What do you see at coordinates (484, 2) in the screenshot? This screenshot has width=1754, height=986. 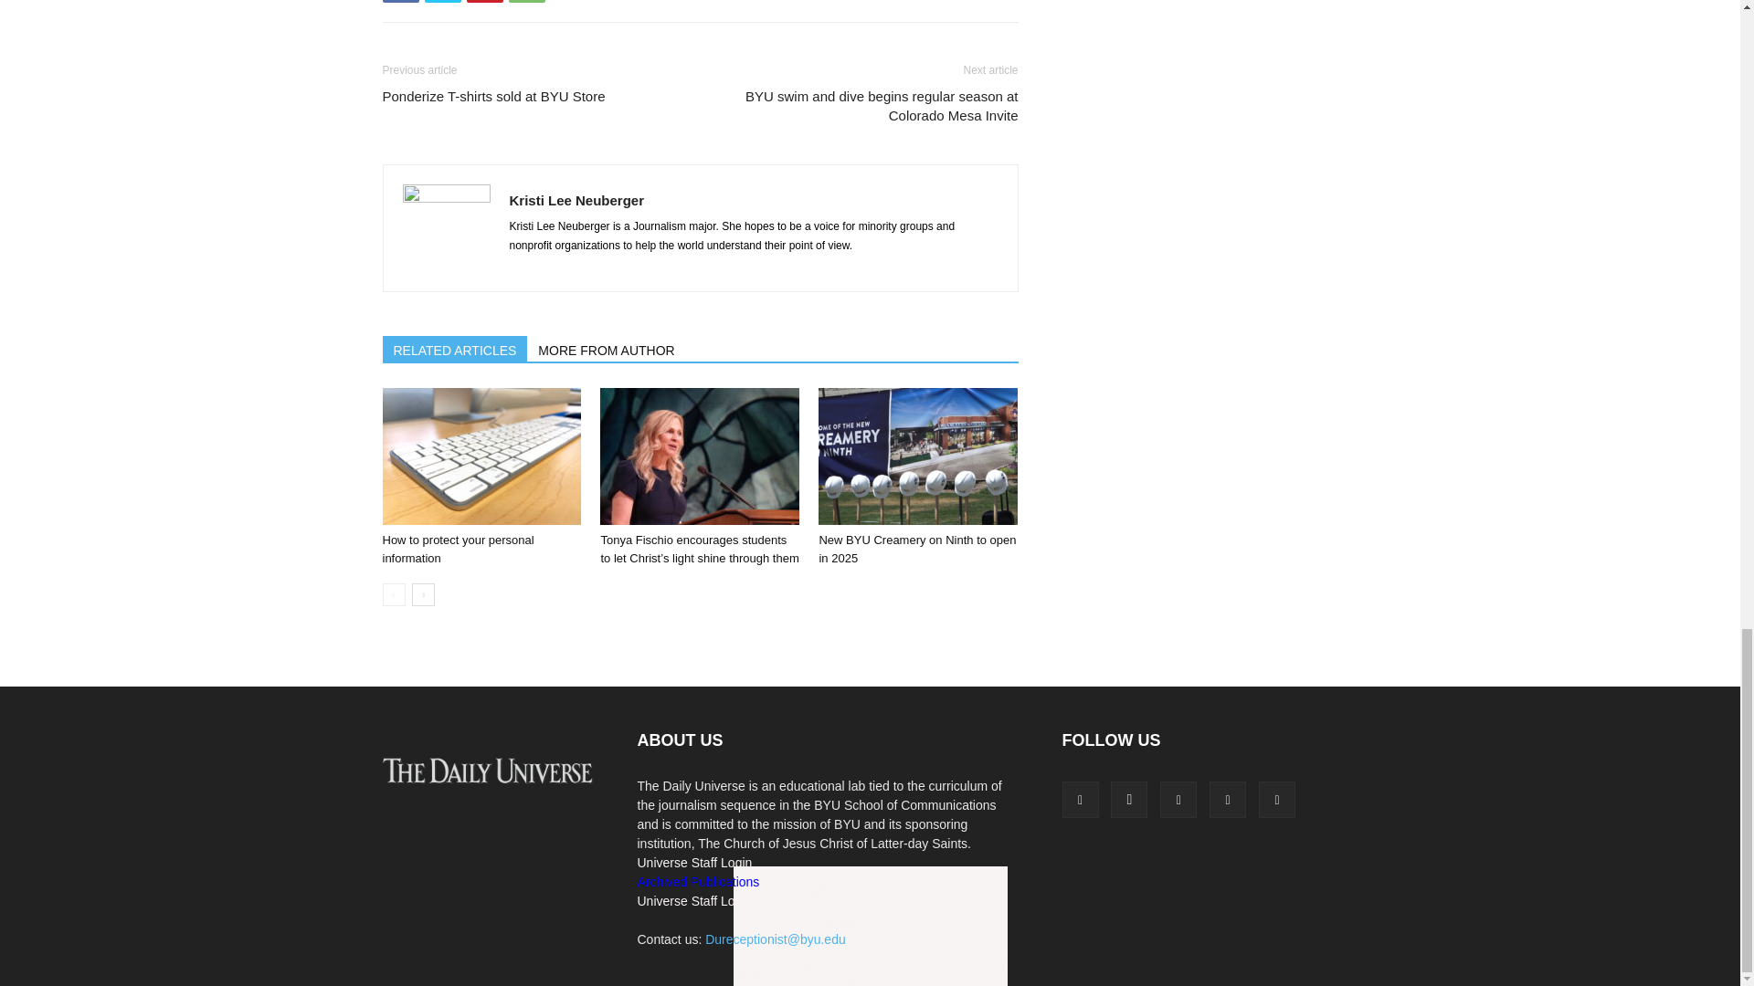 I see `Pinterest` at bounding box center [484, 2].